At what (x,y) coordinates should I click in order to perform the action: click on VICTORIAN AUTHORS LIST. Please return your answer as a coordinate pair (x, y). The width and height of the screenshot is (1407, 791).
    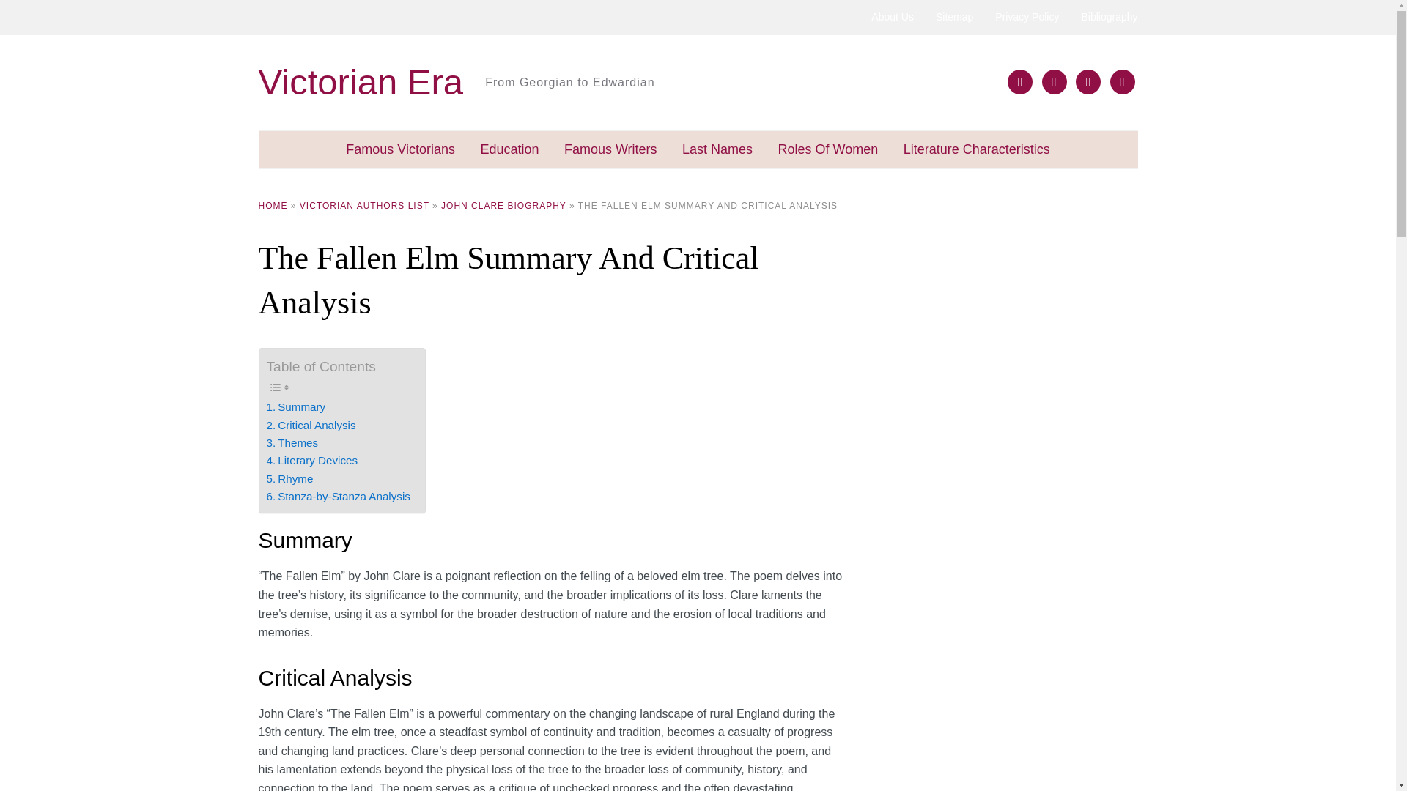
    Looking at the image, I should click on (363, 206).